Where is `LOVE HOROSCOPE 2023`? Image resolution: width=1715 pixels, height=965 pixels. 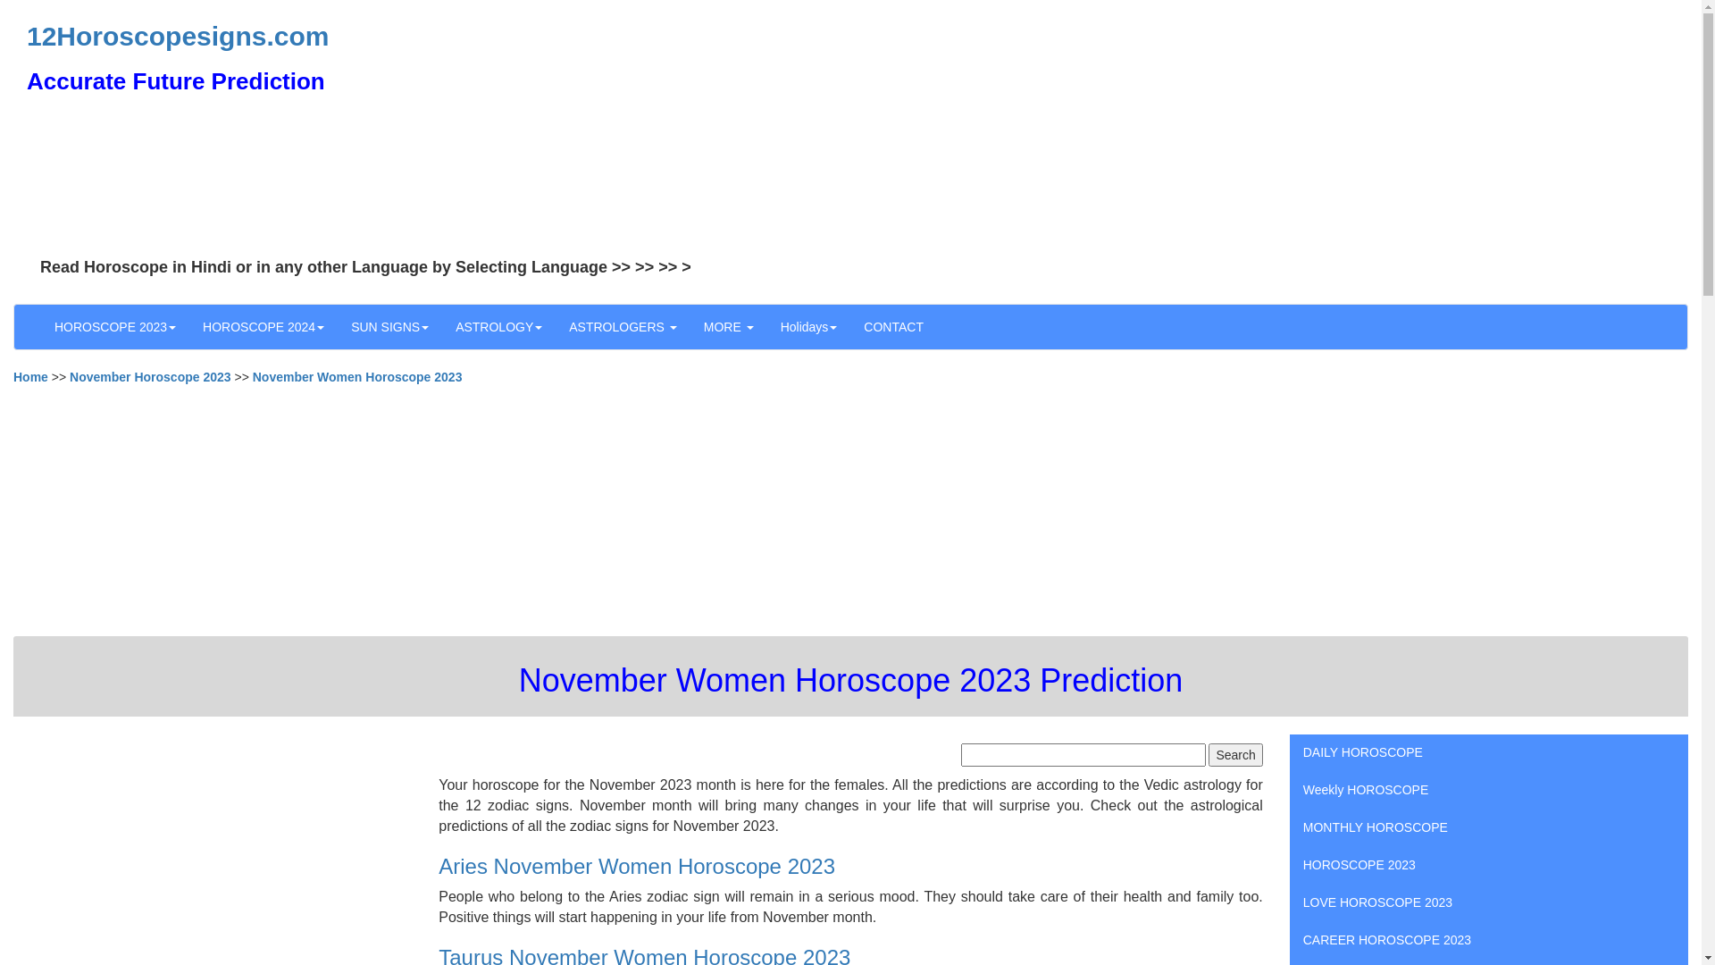 LOVE HOROSCOPE 2023 is located at coordinates (1489, 902).